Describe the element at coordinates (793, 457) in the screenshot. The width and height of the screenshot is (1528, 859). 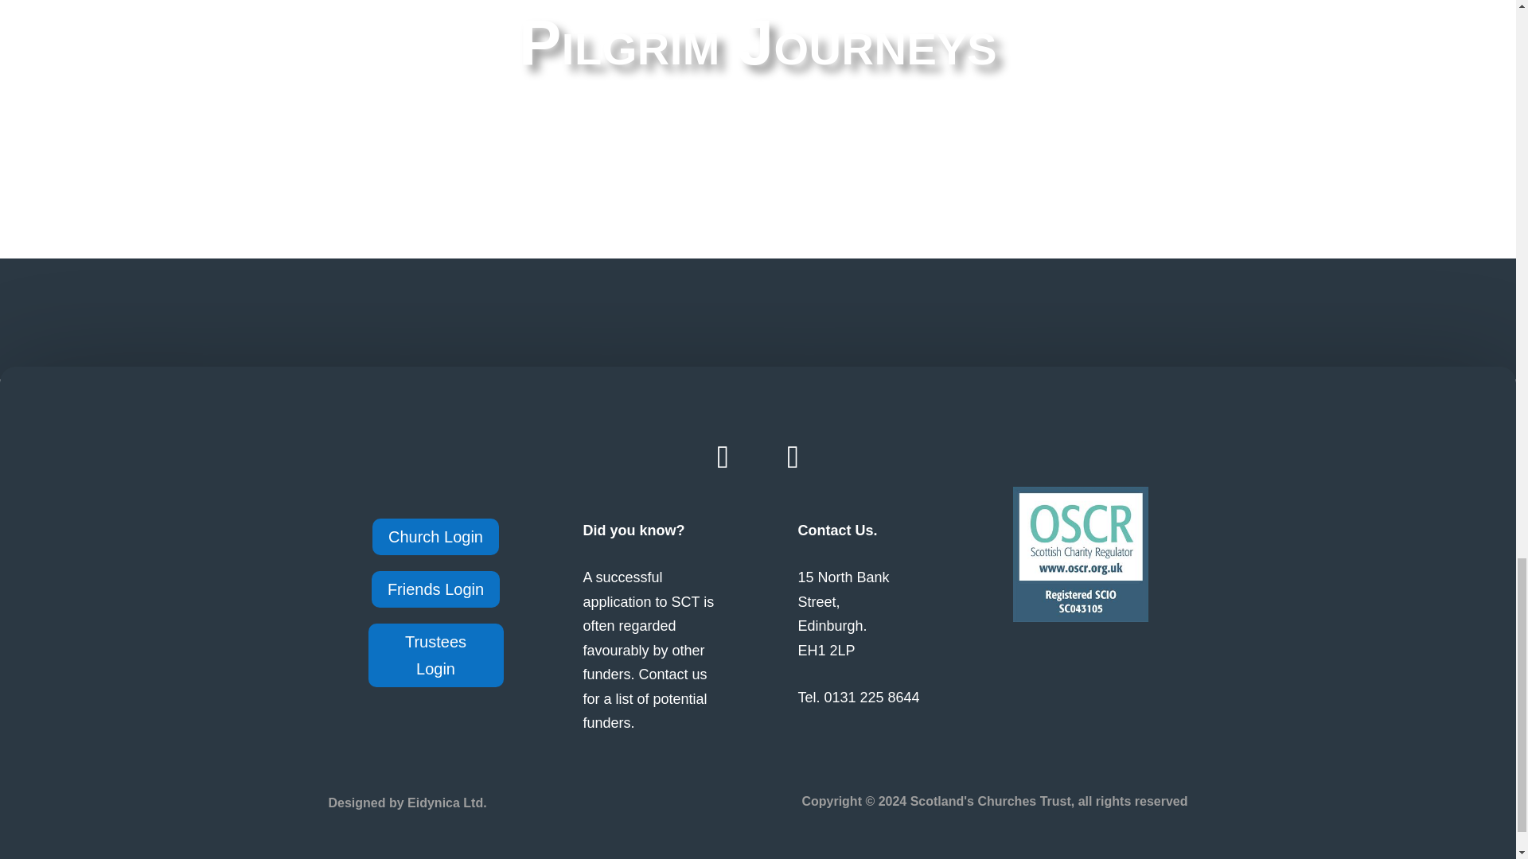
I see `Follow on Twitter` at that location.